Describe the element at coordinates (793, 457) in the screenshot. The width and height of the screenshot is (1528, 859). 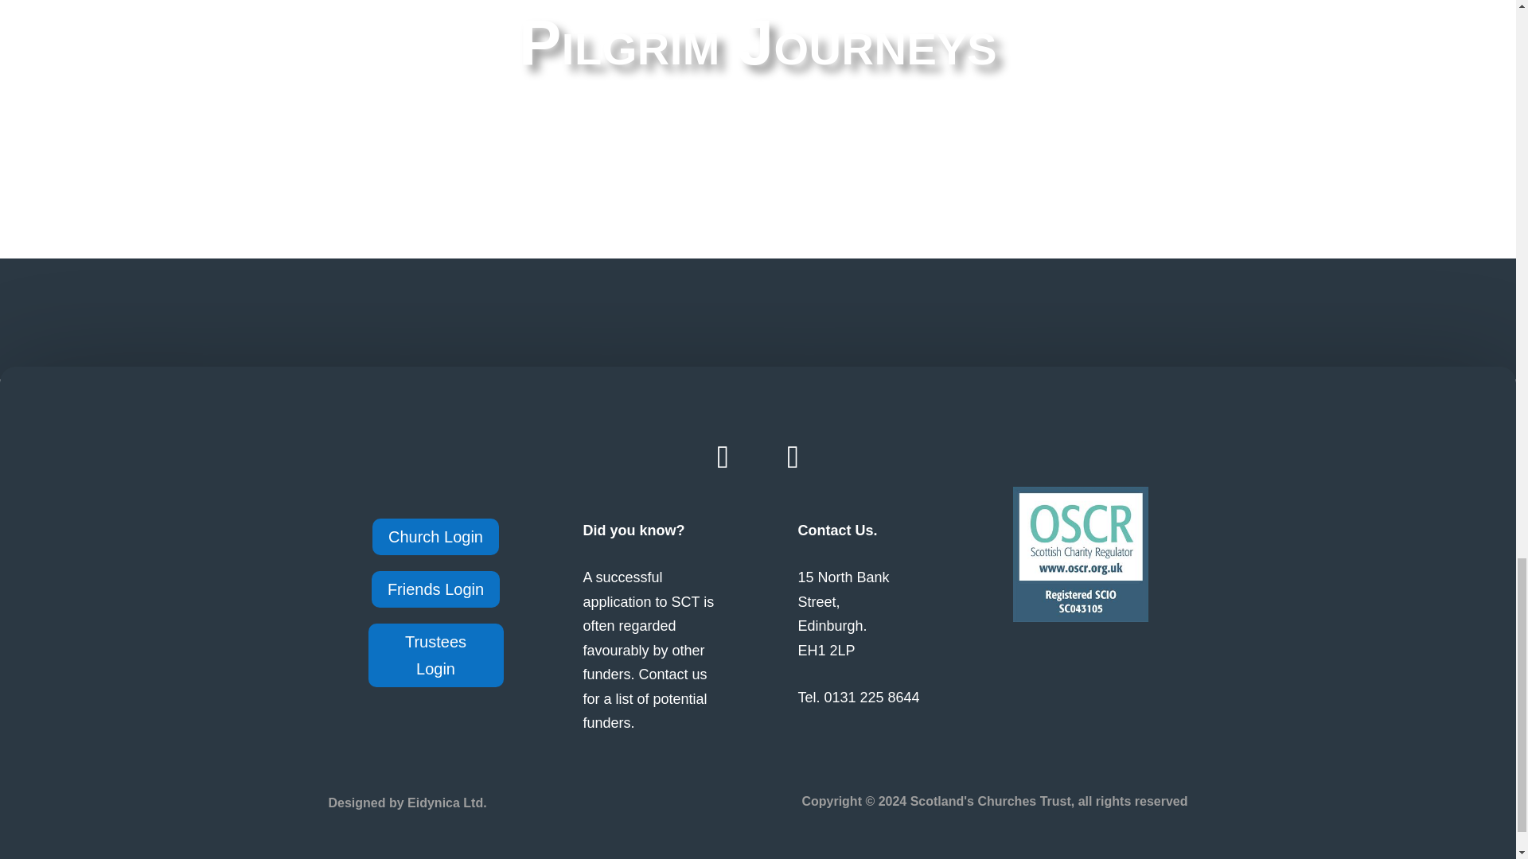
I see `Follow on Twitter` at that location.